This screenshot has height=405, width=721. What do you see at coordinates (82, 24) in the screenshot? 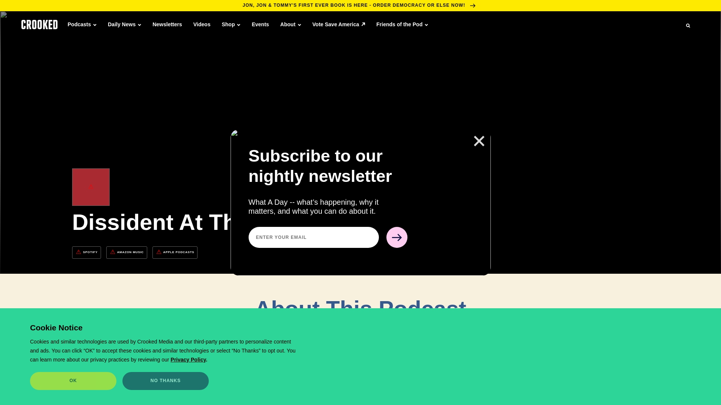
I see `Podcasts` at bounding box center [82, 24].